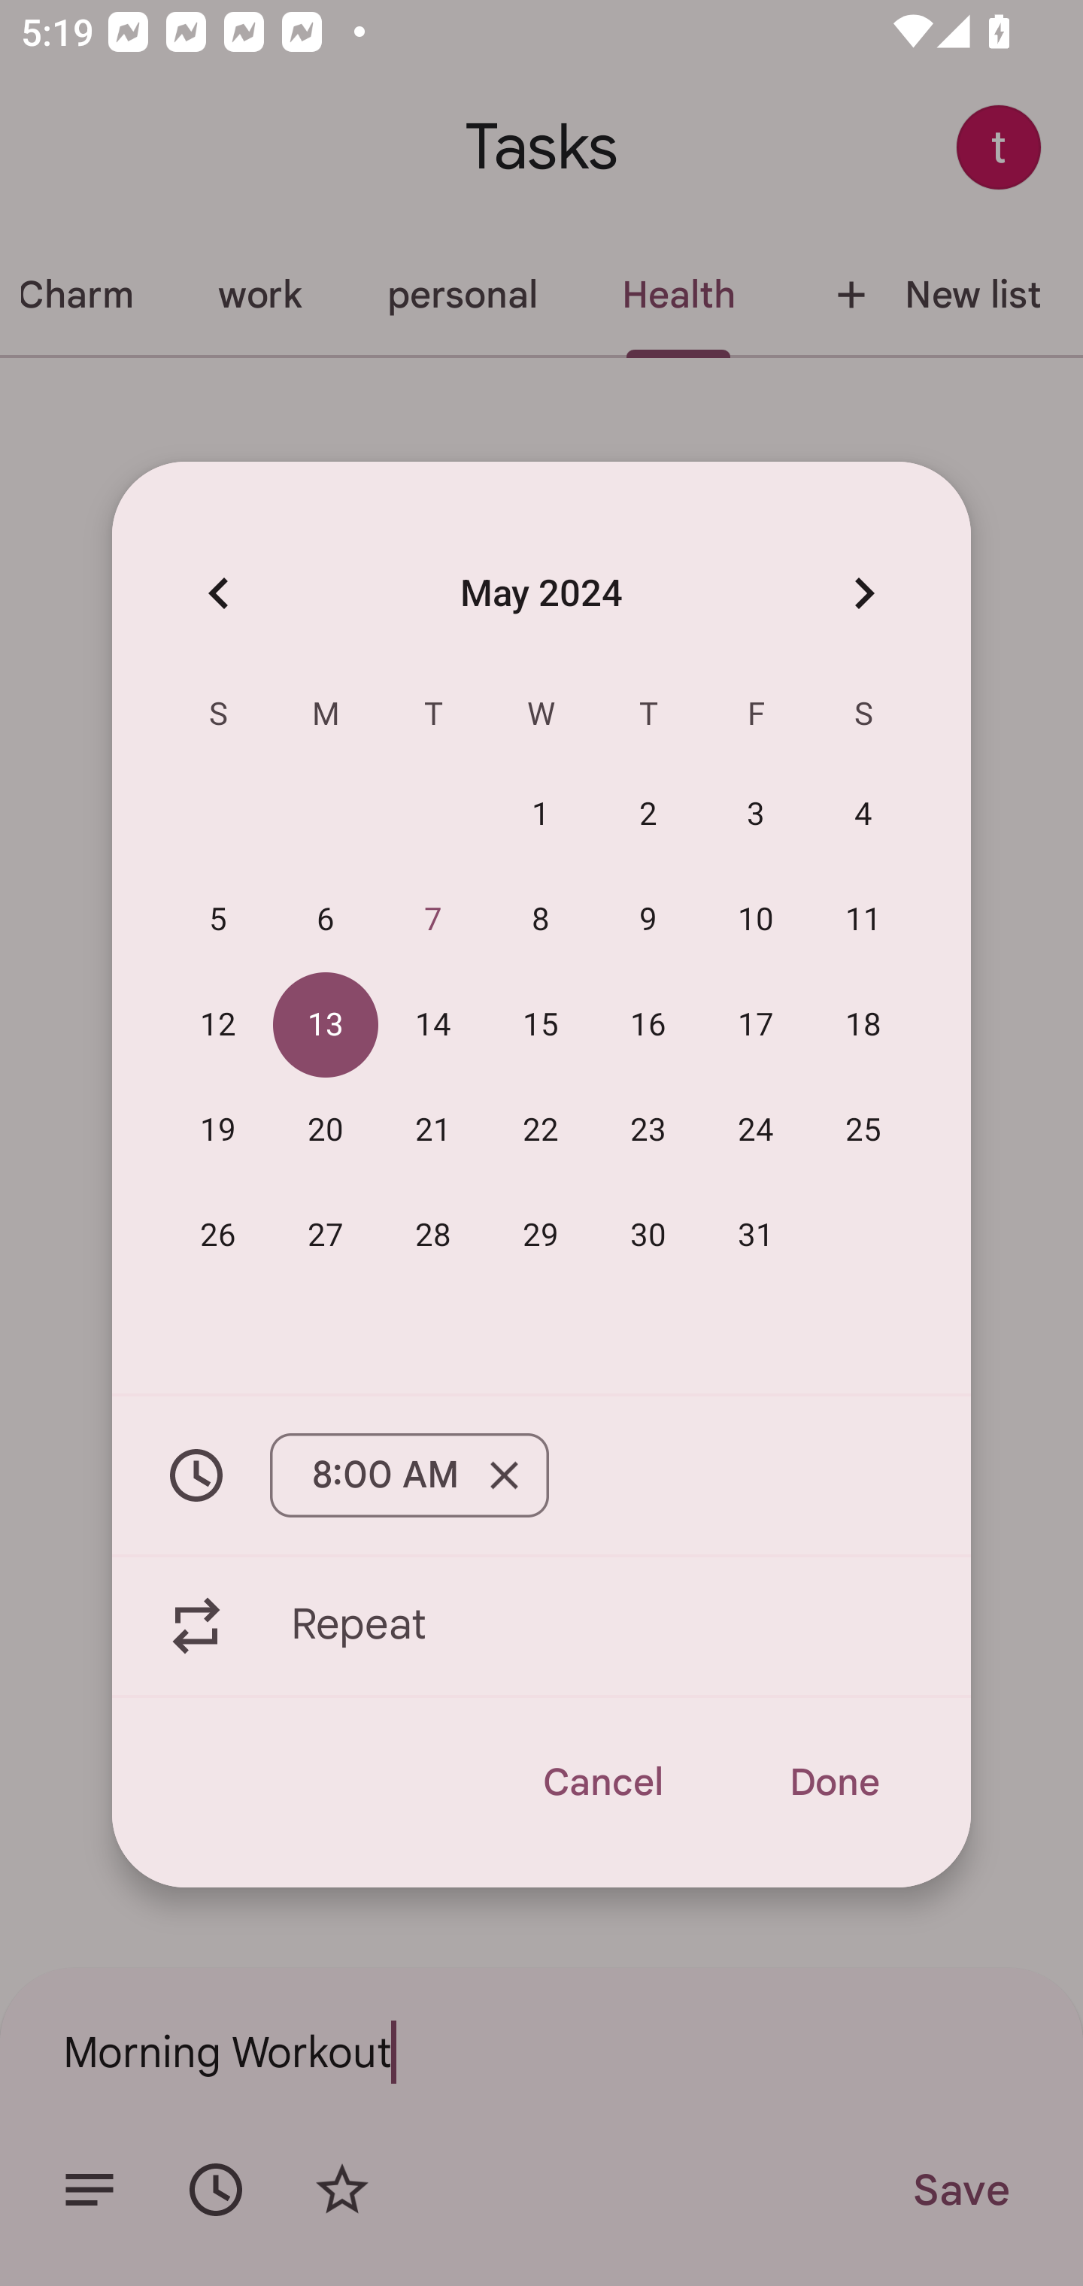 This screenshot has width=1083, height=2286. Describe the element at coordinates (433, 919) in the screenshot. I see `7 07 May 2024` at that location.